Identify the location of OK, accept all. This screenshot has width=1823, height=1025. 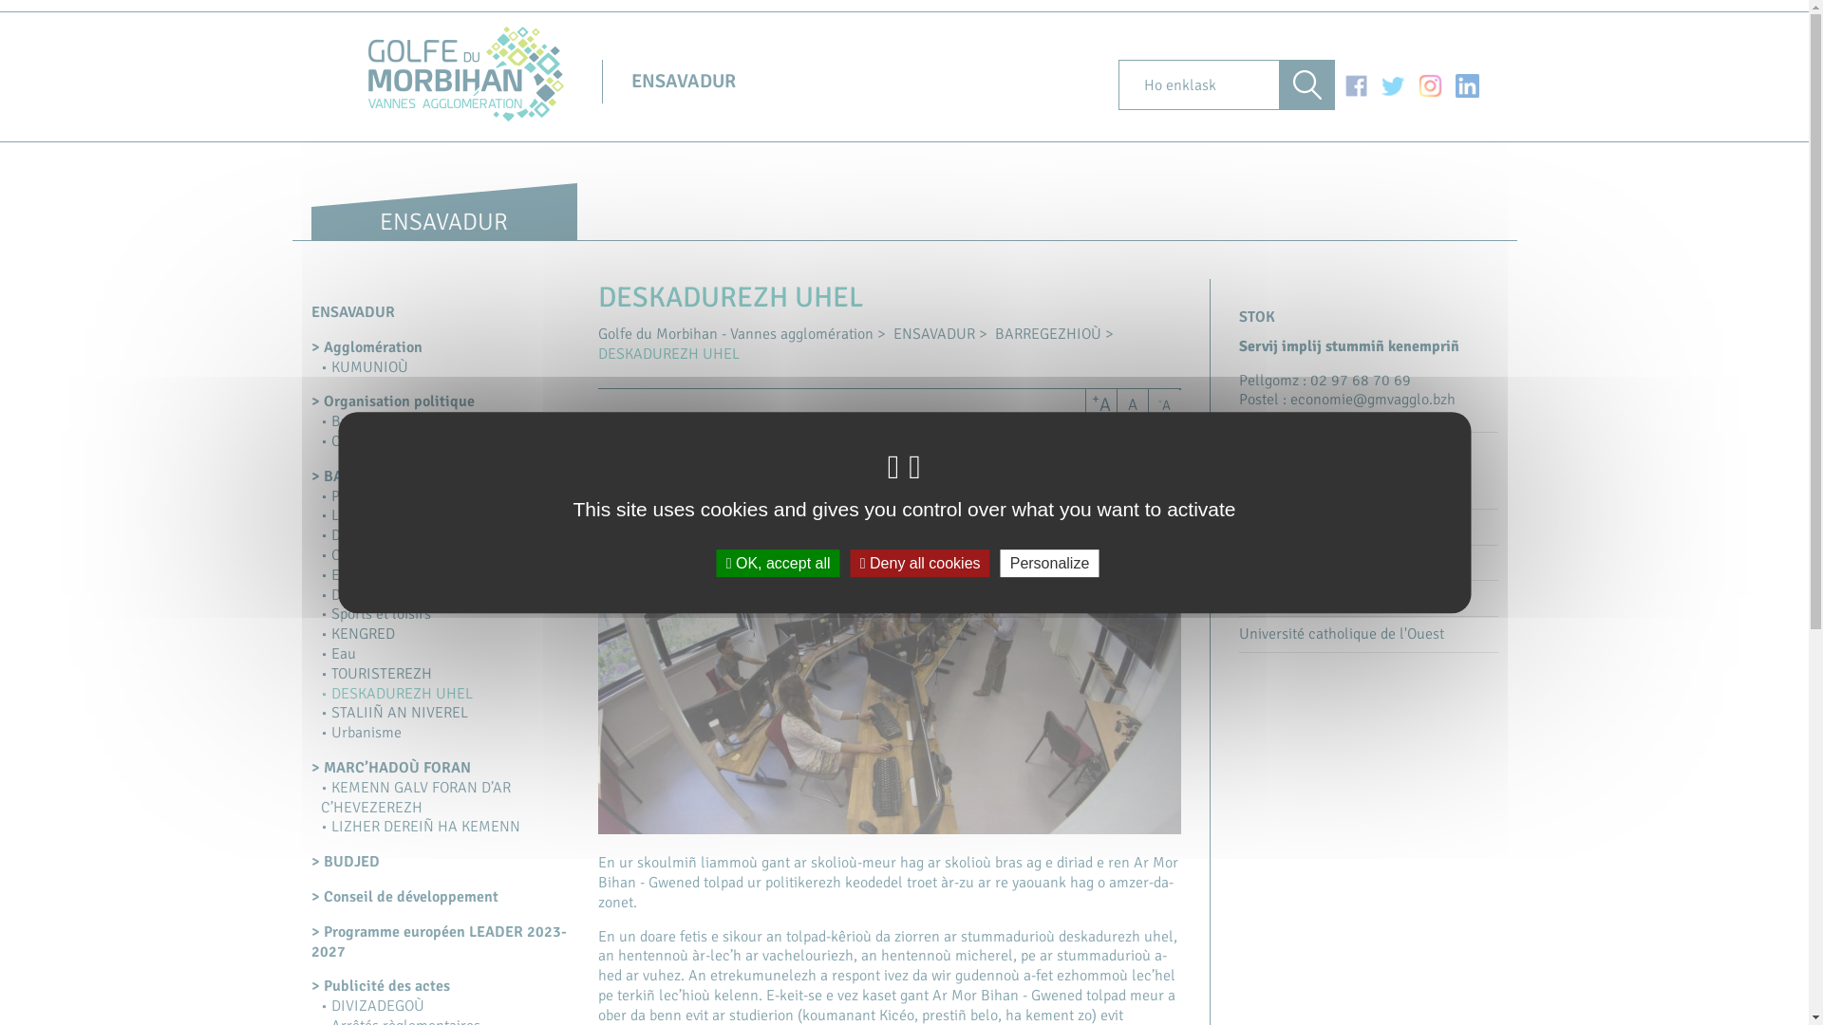
(779, 564).